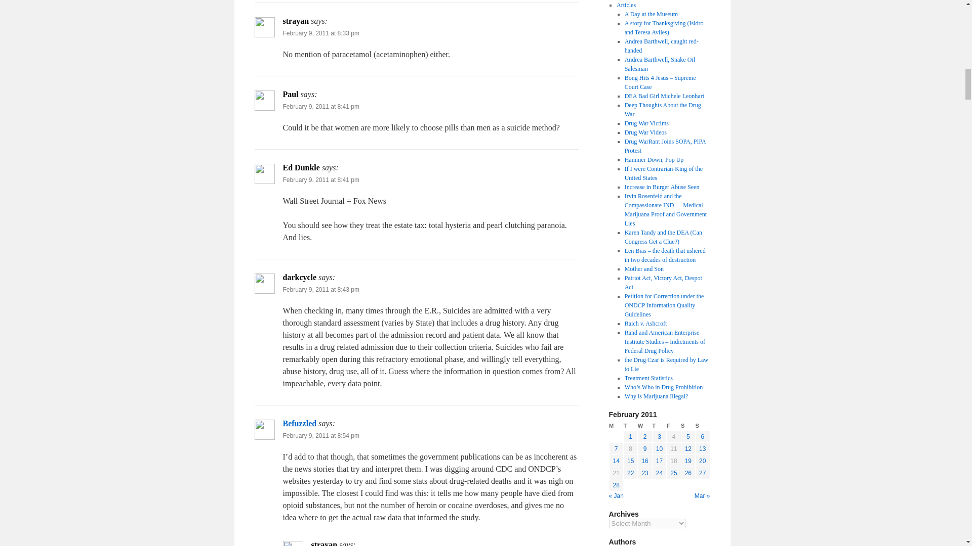 This screenshot has height=546, width=972. I want to click on Monday, so click(616, 426).